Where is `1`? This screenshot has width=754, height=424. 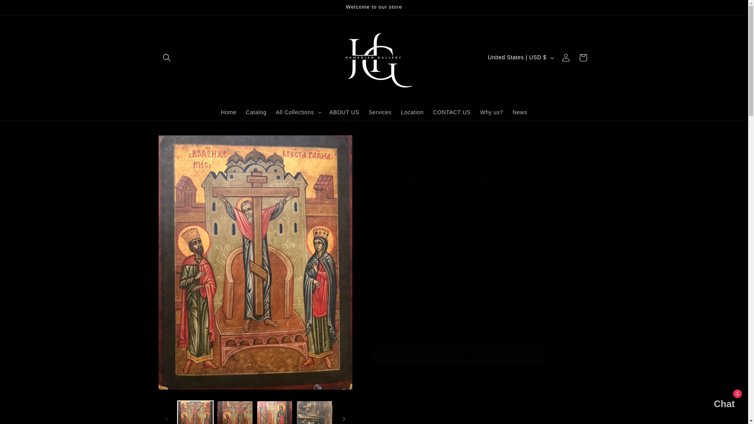 1 is located at coordinates (400, 281).